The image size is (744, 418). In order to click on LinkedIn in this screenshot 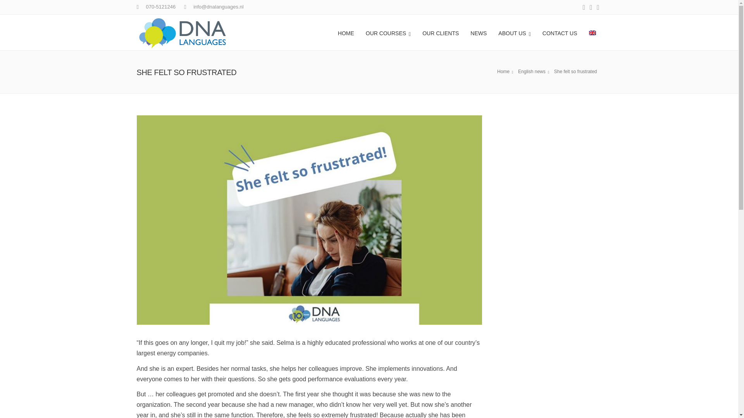, I will do `click(598, 404)`.